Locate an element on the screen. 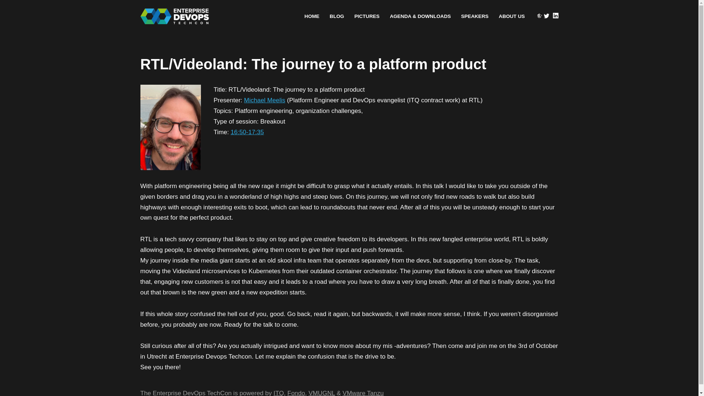 This screenshot has height=396, width=704. 16:50-17:35 is located at coordinates (247, 132).